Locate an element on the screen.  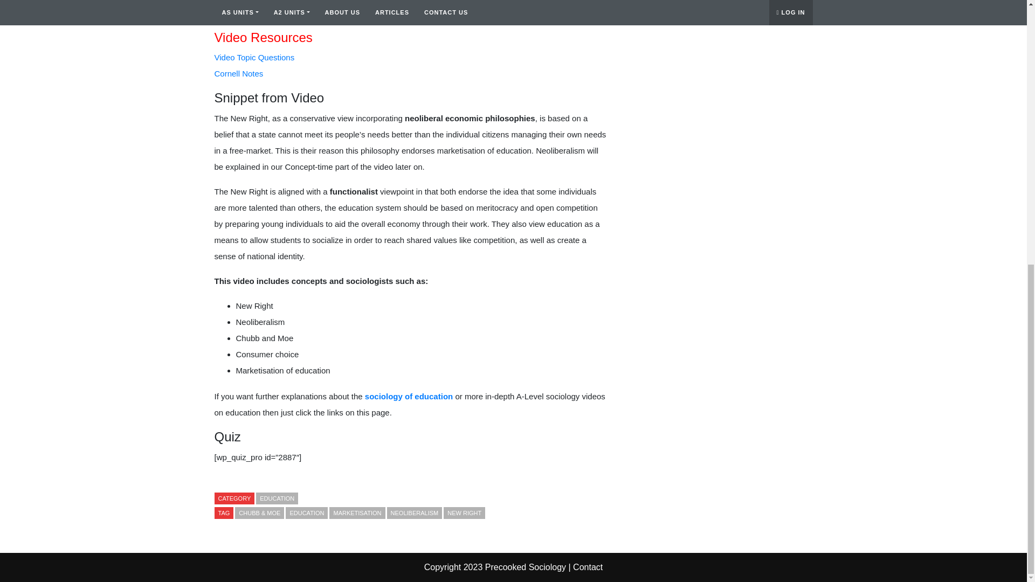
NEOLIBERALISM is located at coordinates (415, 513).